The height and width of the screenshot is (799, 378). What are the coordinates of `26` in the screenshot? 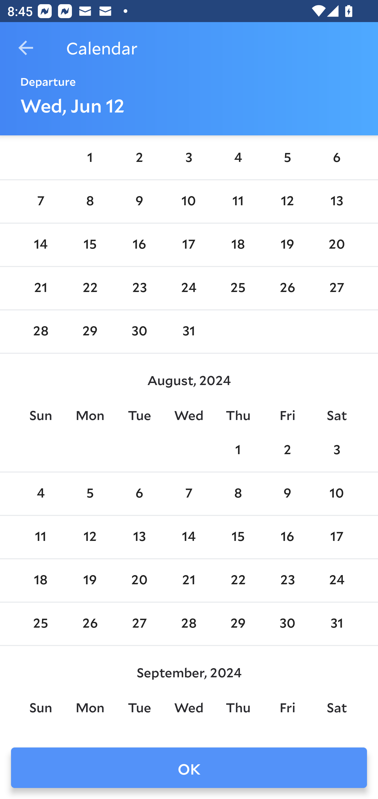 It's located at (90, 624).